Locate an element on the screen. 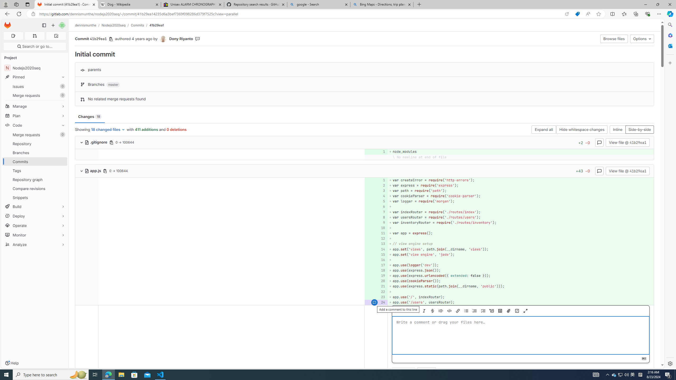 This screenshot has height=380, width=676. Open in app is located at coordinates (567, 14).